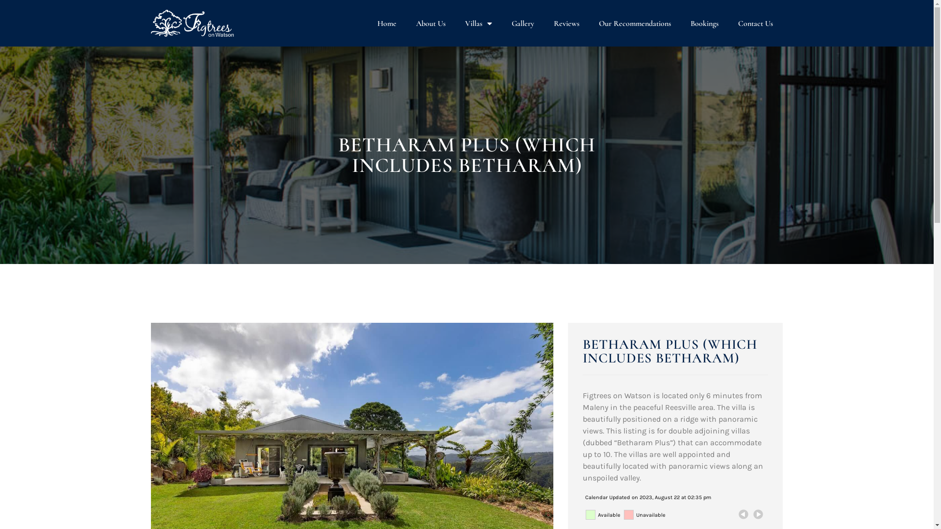  What do you see at coordinates (431, 24) in the screenshot?
I see `About Us` at bounding box center [431, 24].